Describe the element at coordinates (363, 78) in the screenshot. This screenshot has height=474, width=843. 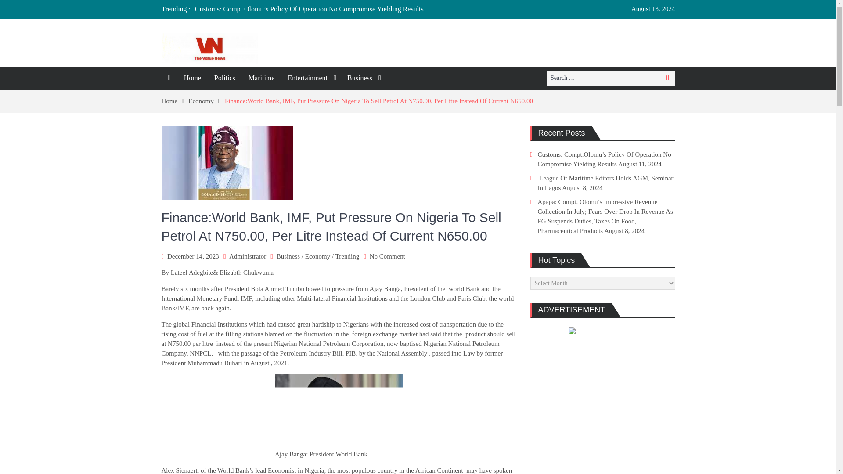
I see `Business` at that location.